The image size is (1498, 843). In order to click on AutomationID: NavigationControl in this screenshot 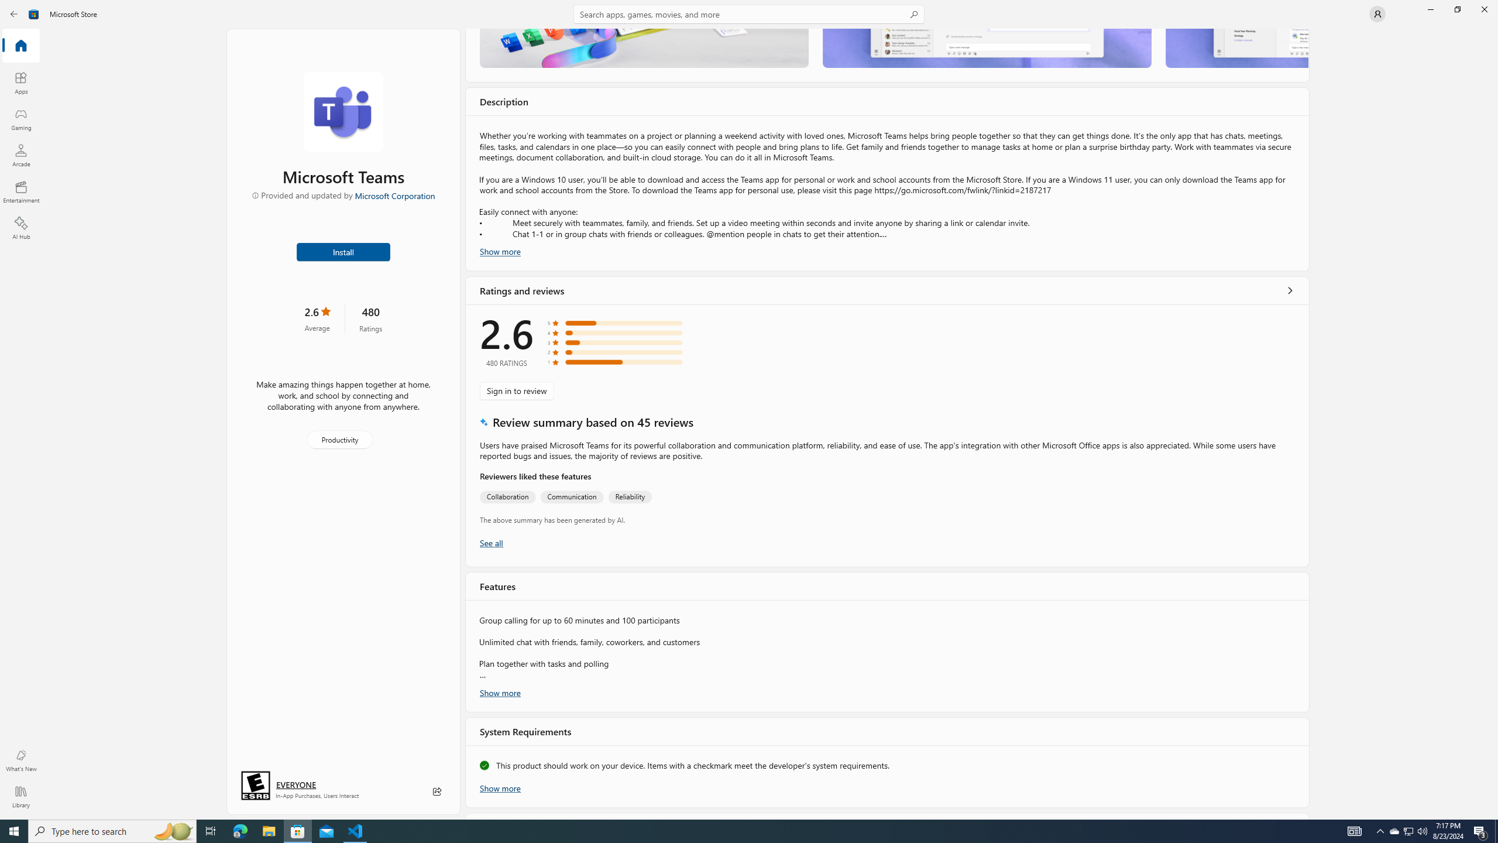, I will do `click(749, 410)`.